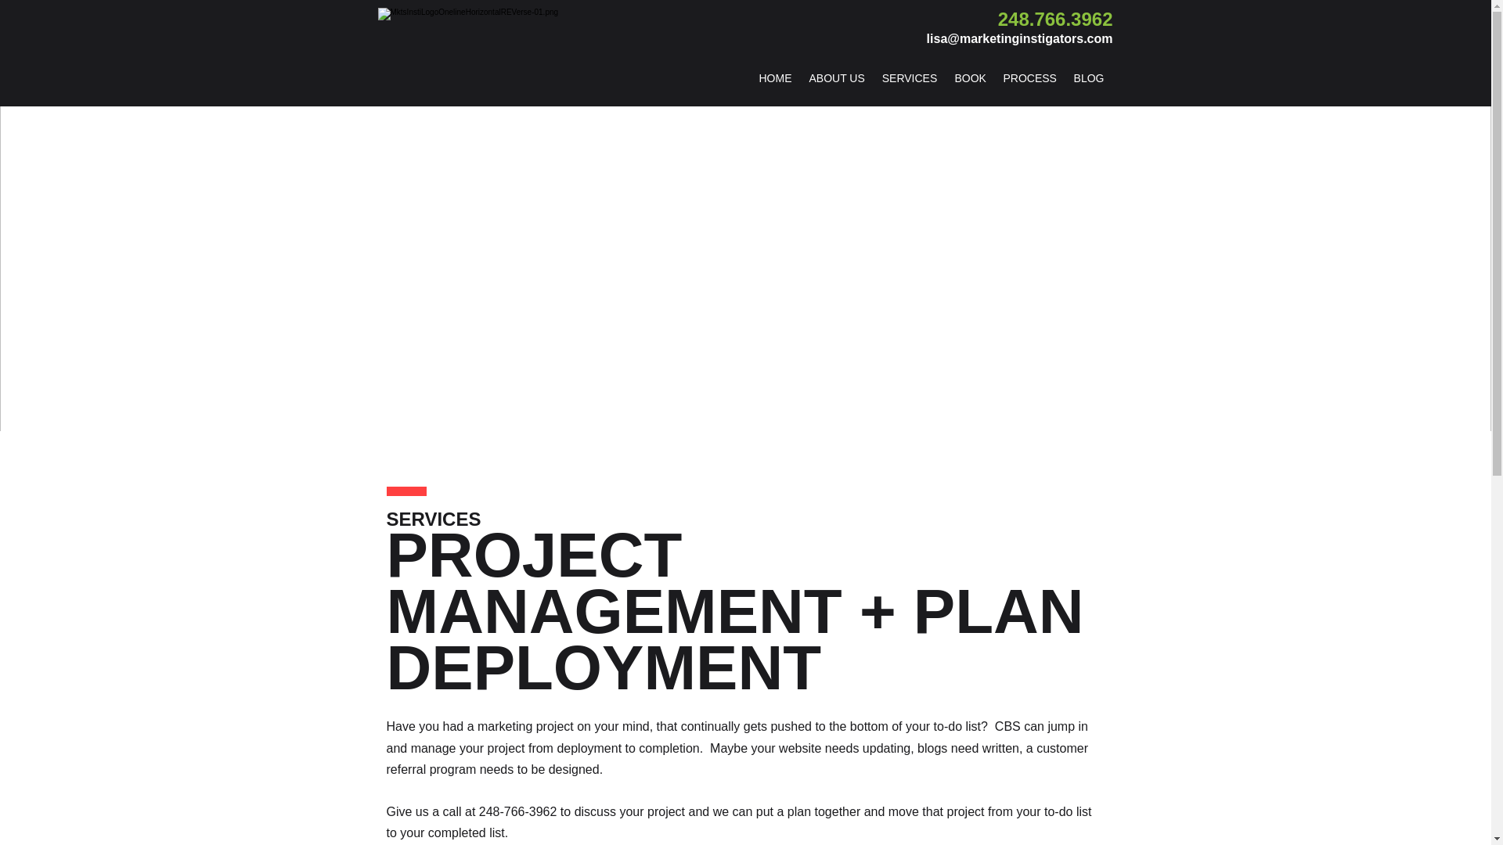 This screenshot has width=1503, height=845. Describe the element at coordinates (969, 78) in the screenshot. I see `BOOK` at that location.